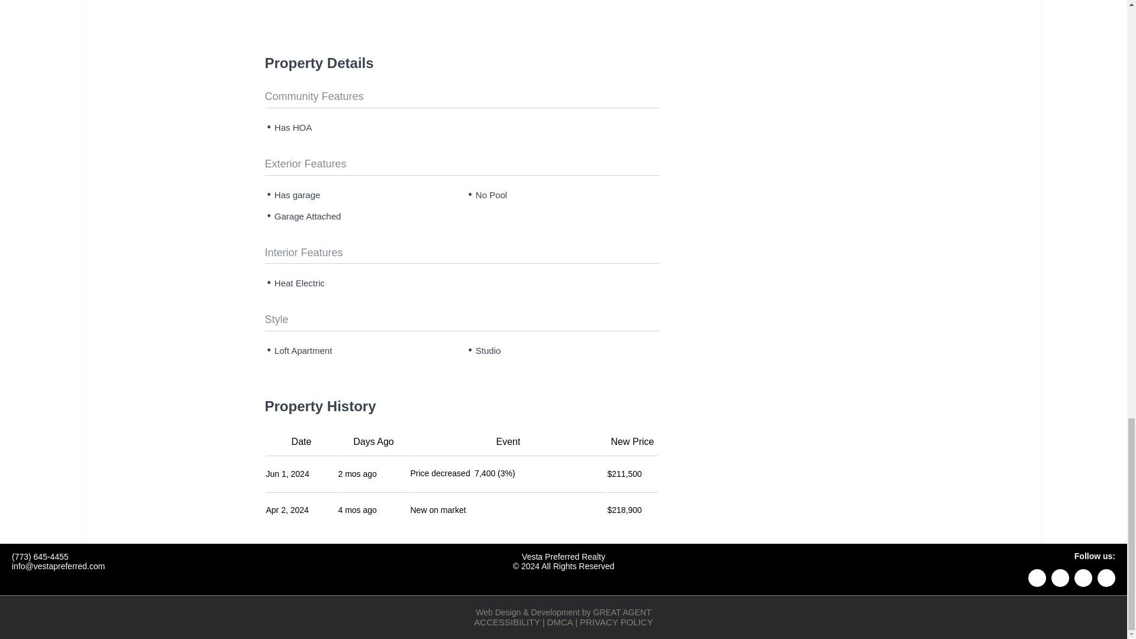  Describe the element at coordinates (622, 612) in the screenshot. I see `GREAT AGENT` at that location.